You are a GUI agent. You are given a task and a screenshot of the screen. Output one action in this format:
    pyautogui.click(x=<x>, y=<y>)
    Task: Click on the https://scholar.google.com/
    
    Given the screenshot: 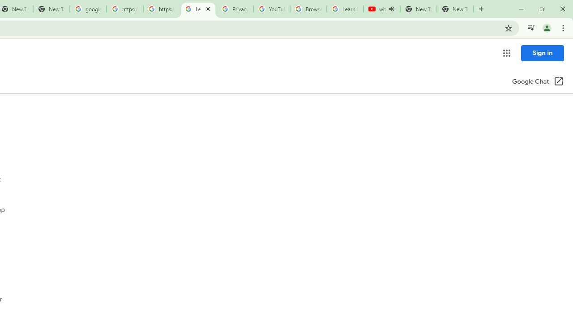 What is the action you would take?
    pyautogui.click(x=161, y=9)
    